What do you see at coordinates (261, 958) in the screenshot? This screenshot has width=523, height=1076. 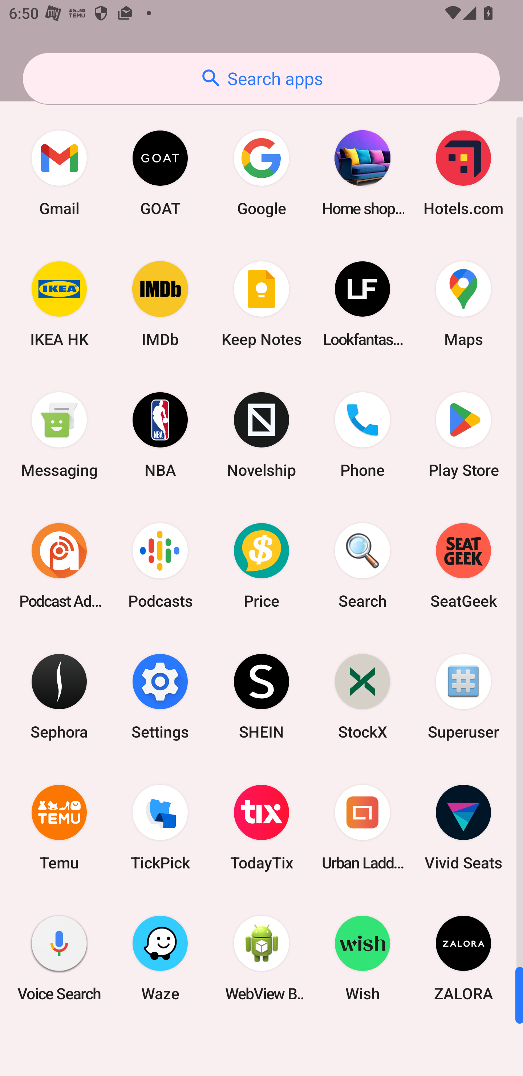 I see `WebView Browser Tester` at bounding box center [261, 958].